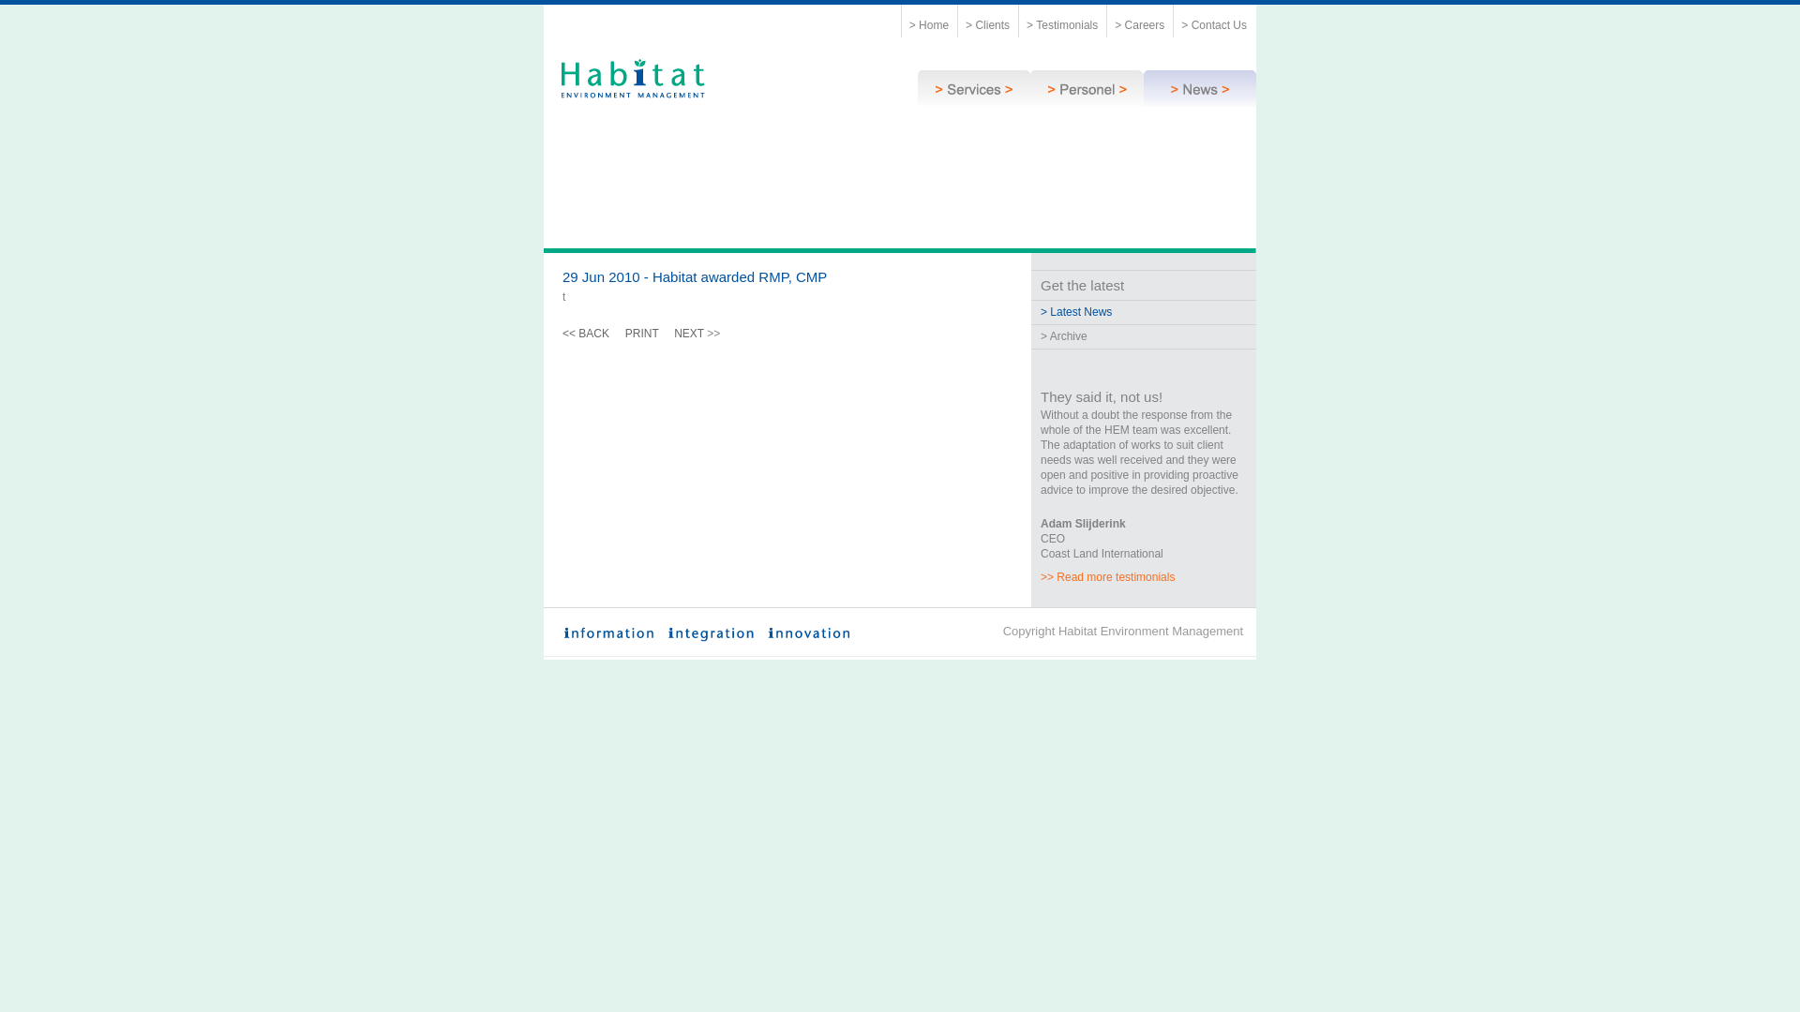 The width and height of the screenshot is (1800, 1012). What do you see at coordinates (587, 334) in the screenshot?
I see `<< BACK` at bounding box center [587, 334].